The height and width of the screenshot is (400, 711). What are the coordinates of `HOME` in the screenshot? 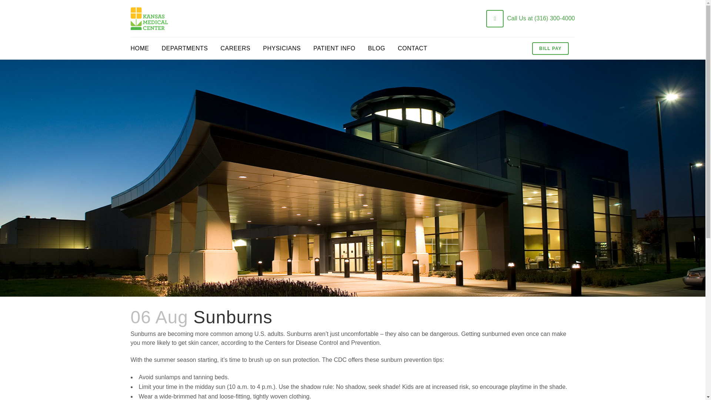 It's located at (142, 48).